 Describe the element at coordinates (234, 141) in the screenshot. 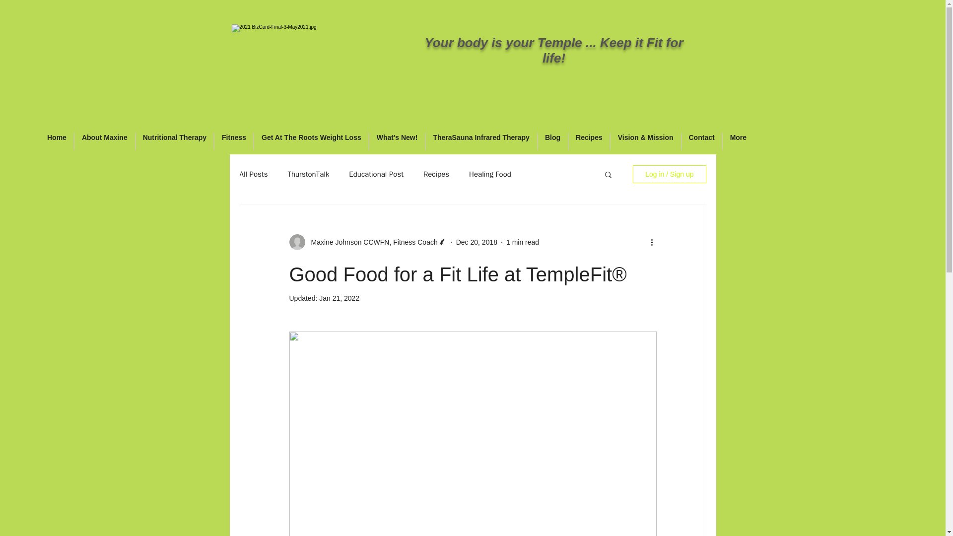

I see `Fitness` at that location.